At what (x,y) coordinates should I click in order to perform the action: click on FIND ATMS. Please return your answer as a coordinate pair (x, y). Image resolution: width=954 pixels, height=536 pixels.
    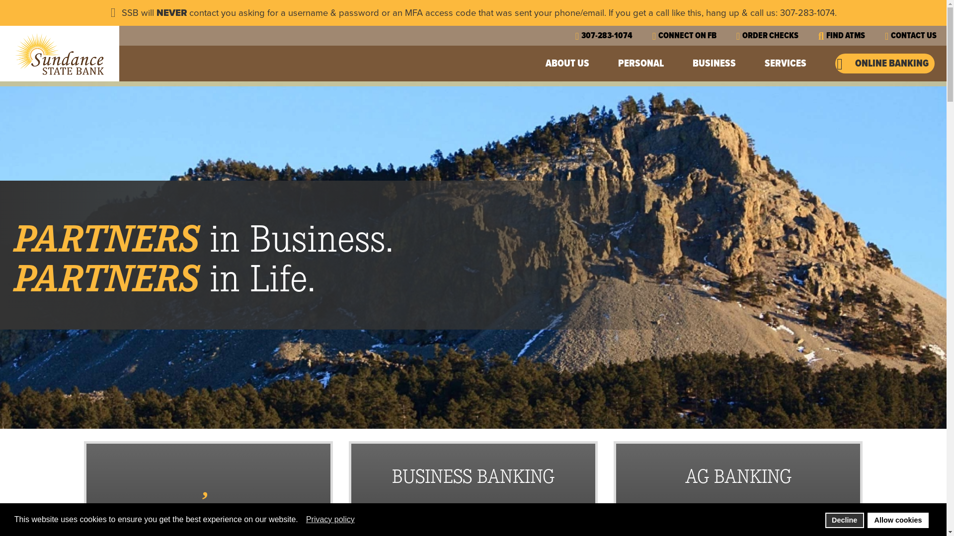
    Looking at the image, I should click on (842, 36).